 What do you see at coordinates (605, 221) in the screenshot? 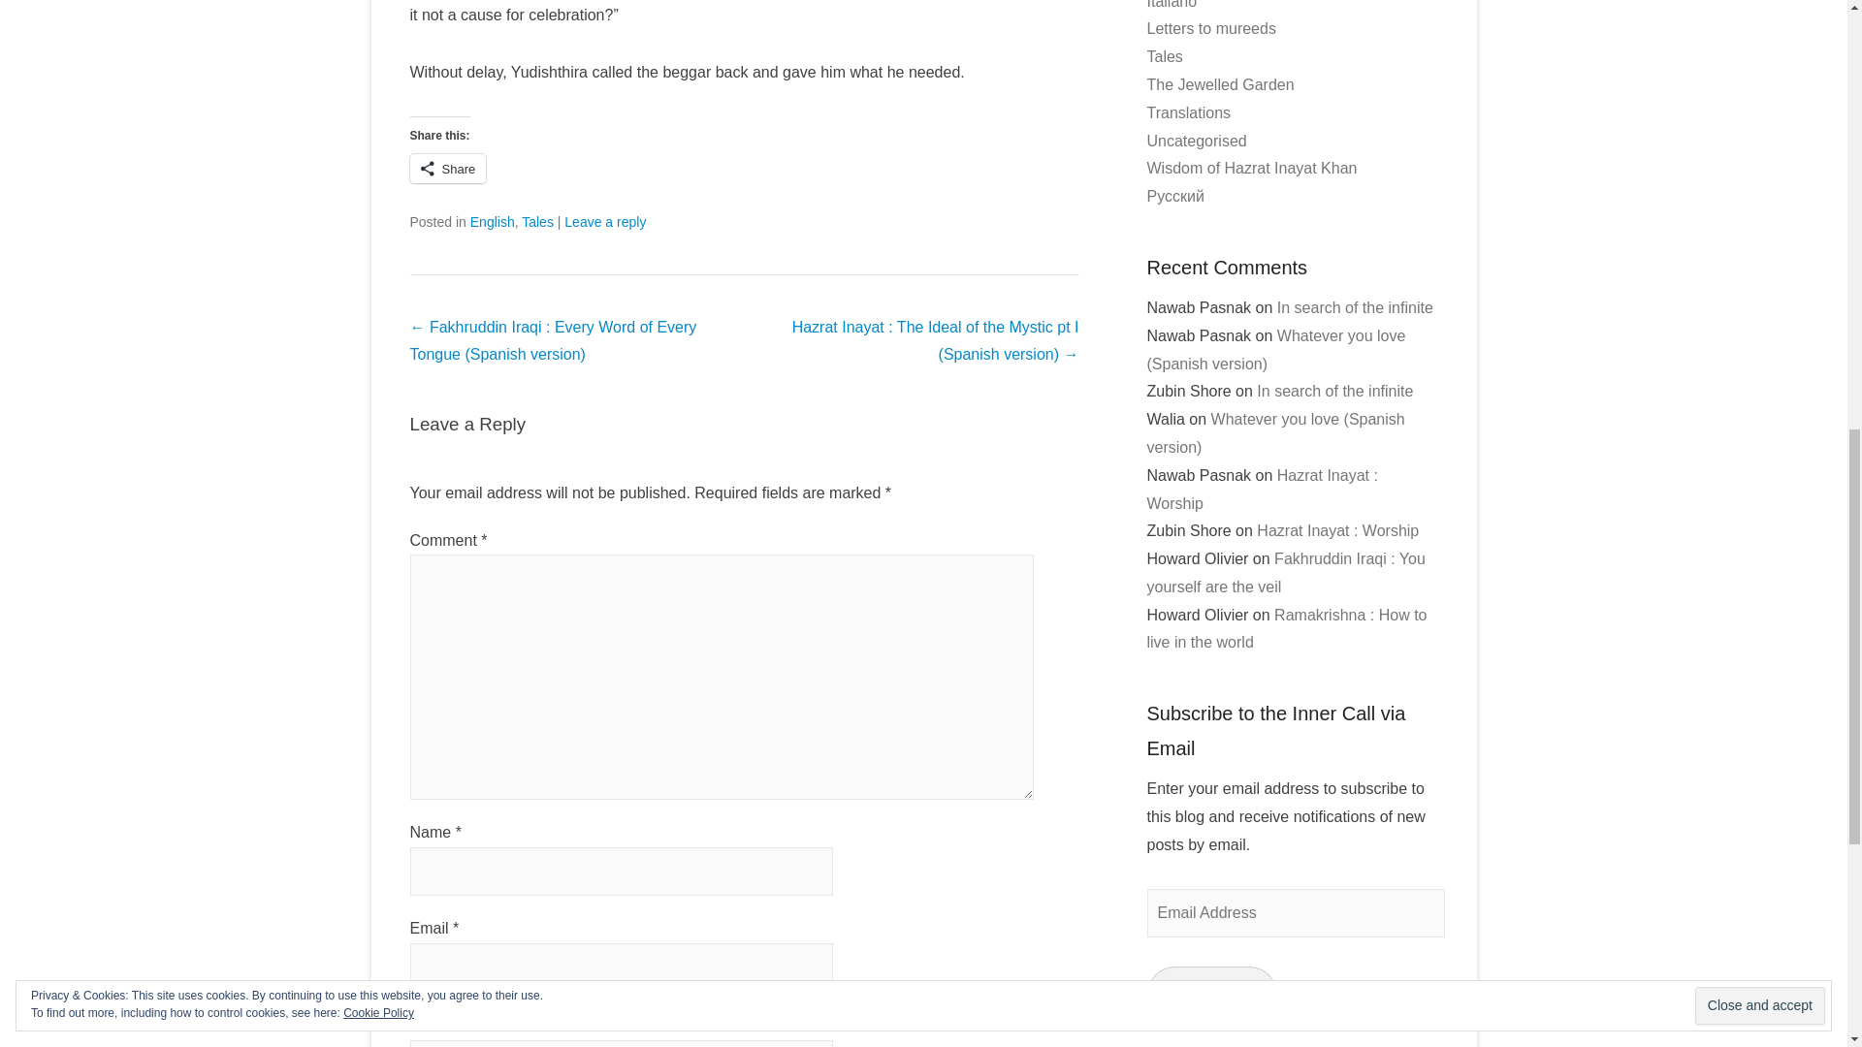
I see `Leave a reply` at bounding box center [605, 221].